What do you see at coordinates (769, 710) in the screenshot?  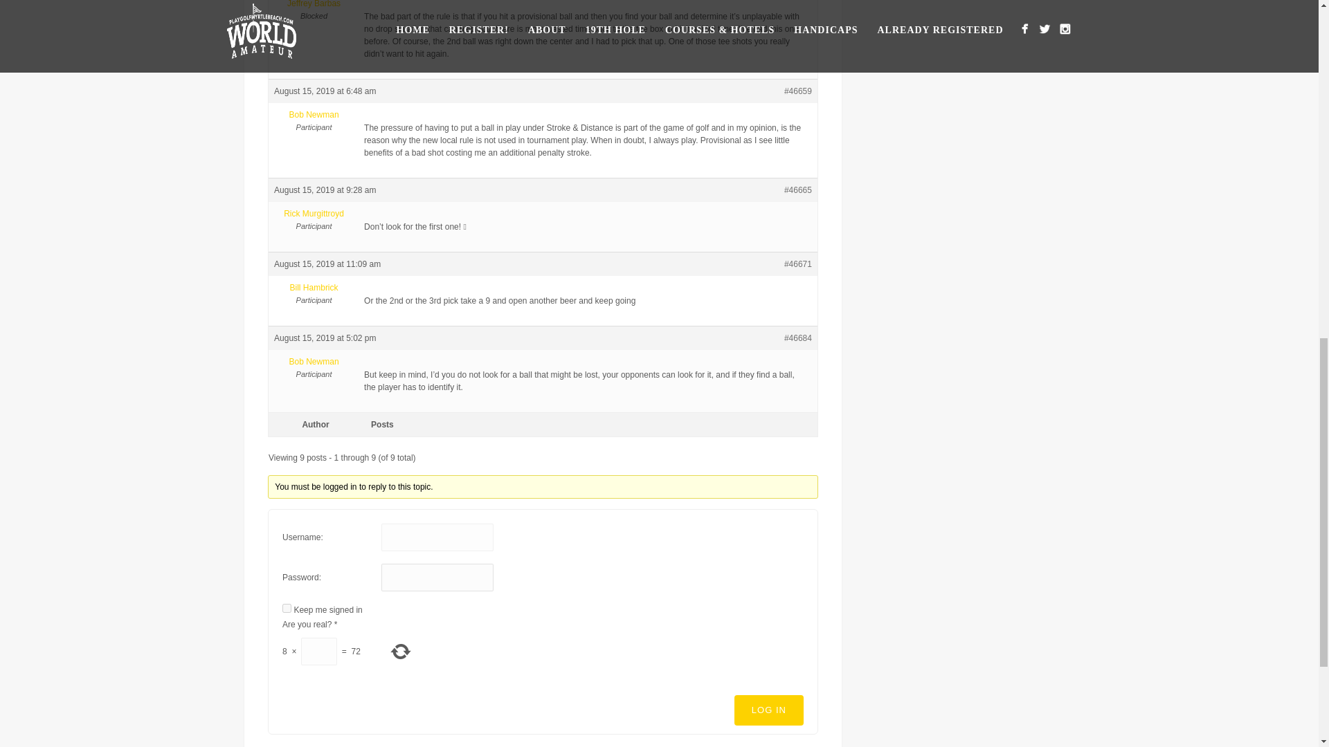 I see `LOG IN` at bounding box center [769, 710].